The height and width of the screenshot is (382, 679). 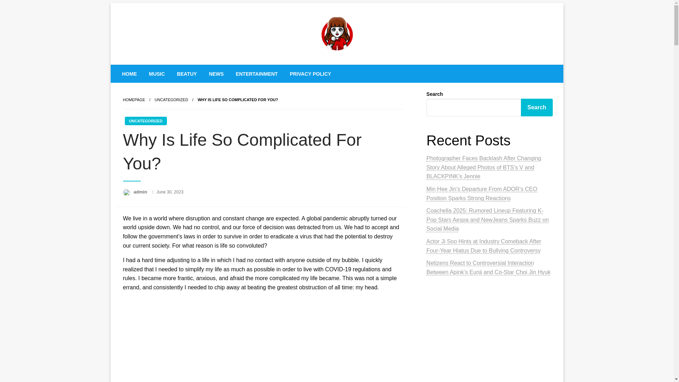 What do you see at coordinates (145, 121) in the screenshot?
I see `UNCATEGORIZED` at bounding box center [145, 121].